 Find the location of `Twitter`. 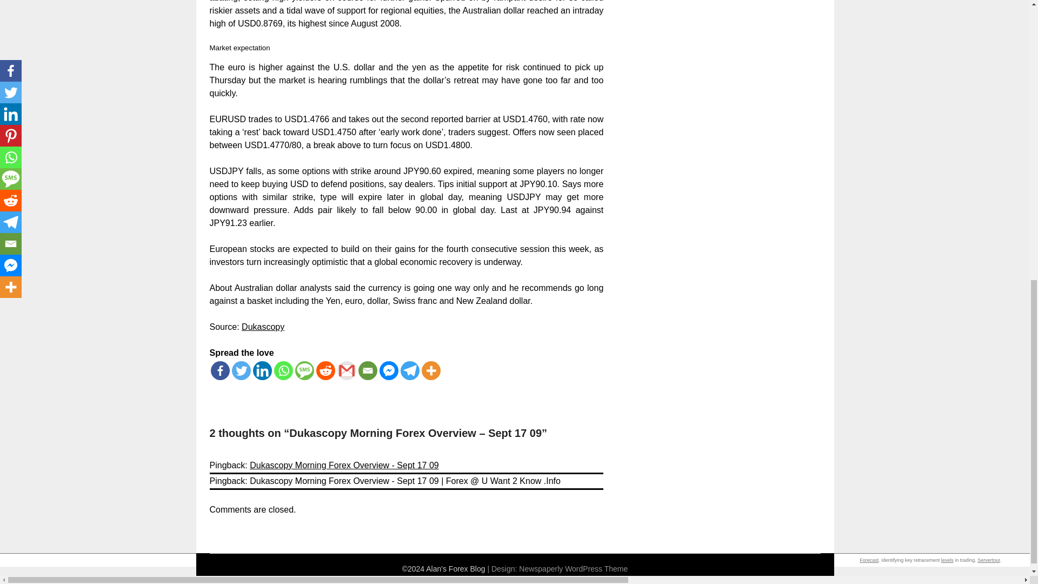

Twitter is located at coordinates (241, 371).